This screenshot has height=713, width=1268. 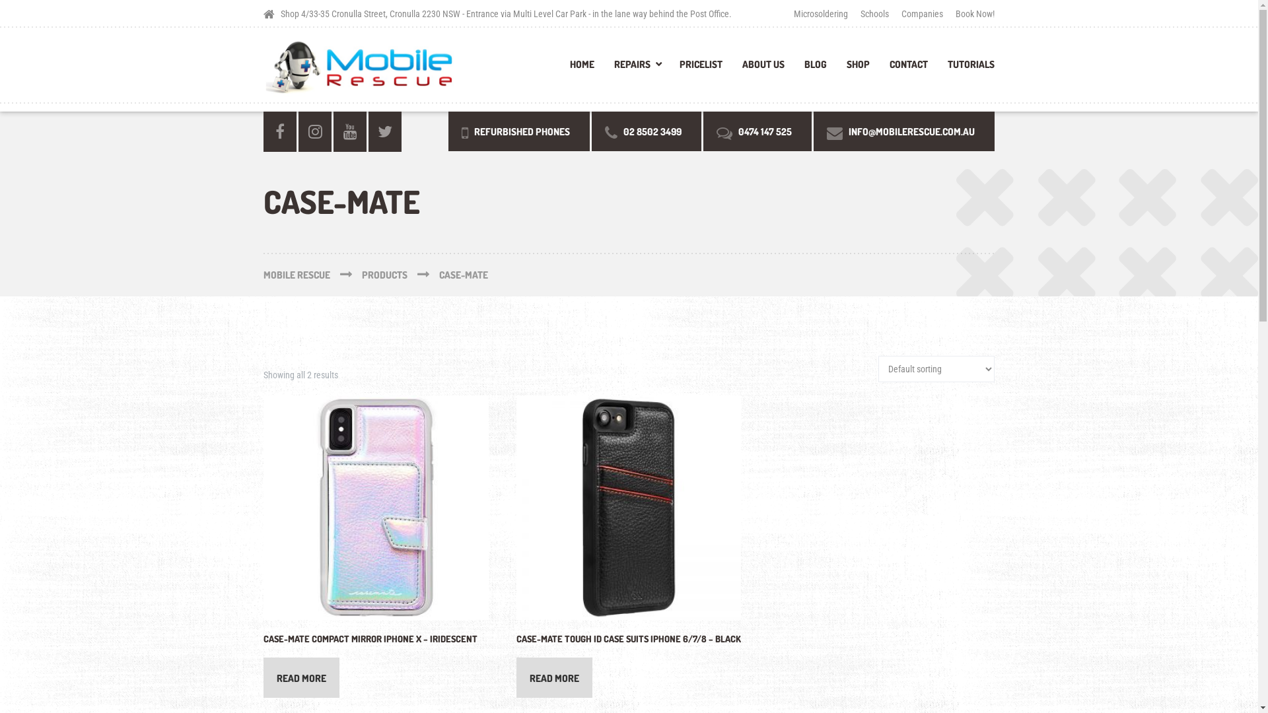 I want to click on Schools, so click(x=874, y=13).